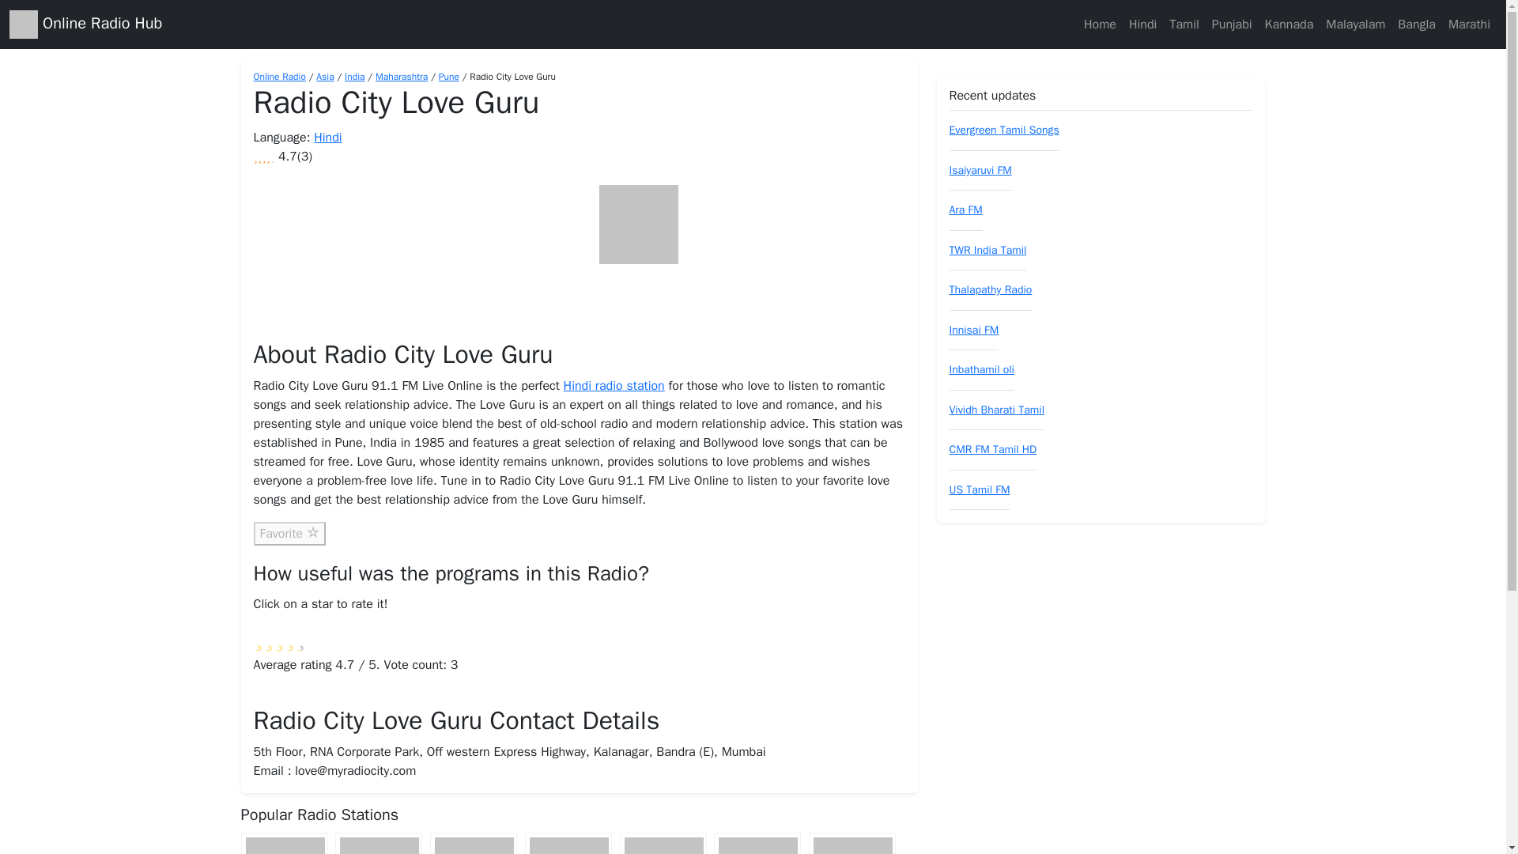 The height and width of the screenshot is (854, 1518). Describe the element at coordinates (1417, 24) in the screenshot. I see `Bangla` at that location.